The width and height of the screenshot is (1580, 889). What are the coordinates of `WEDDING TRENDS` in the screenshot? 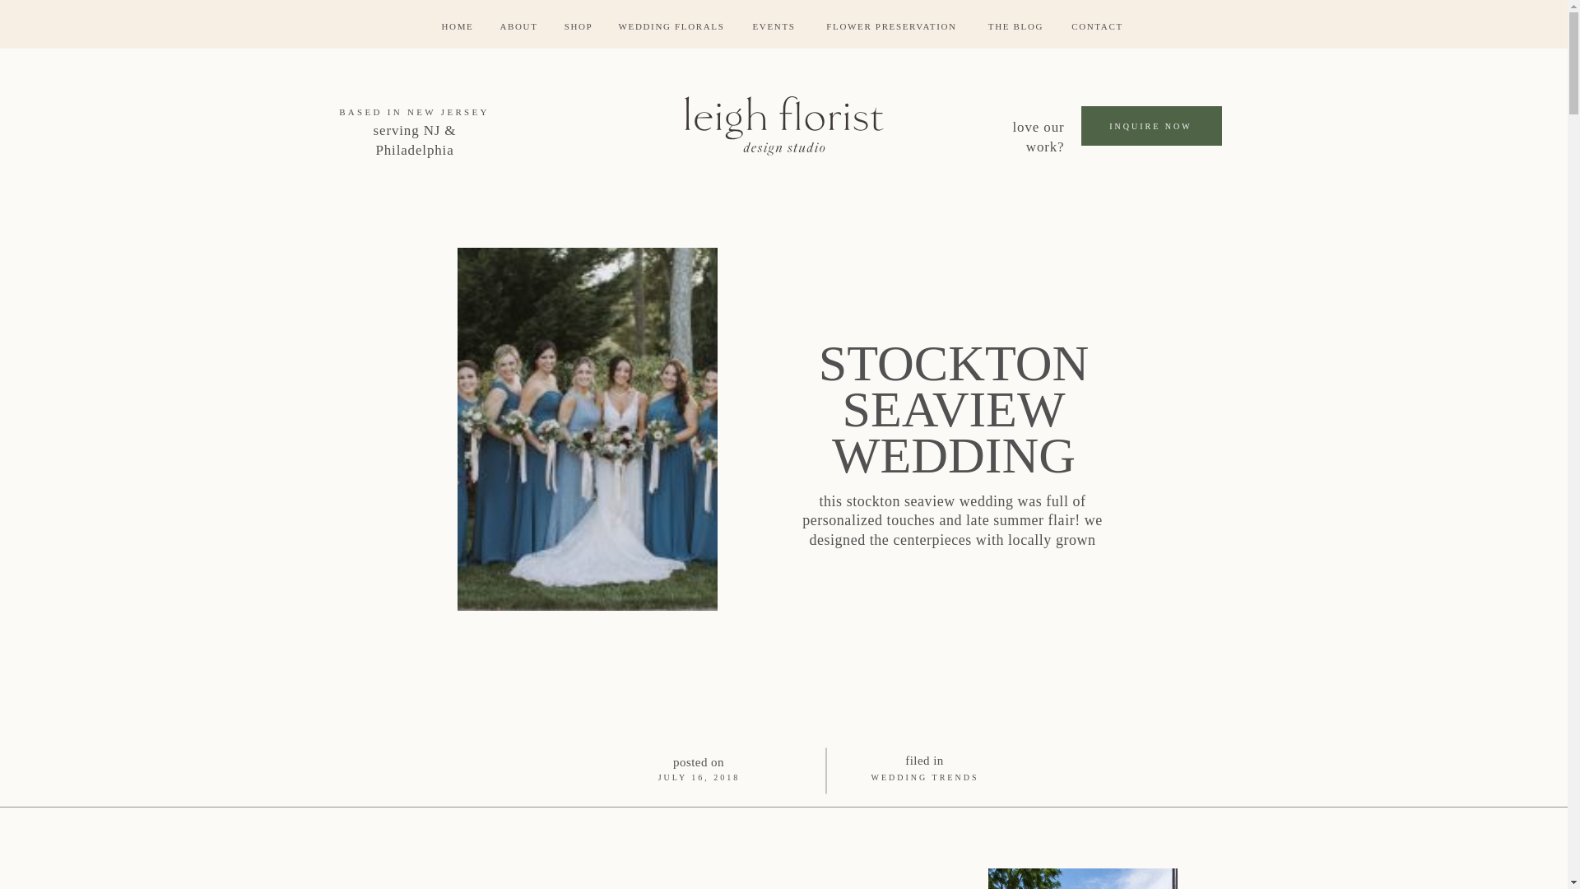 It's located at (923, 777).